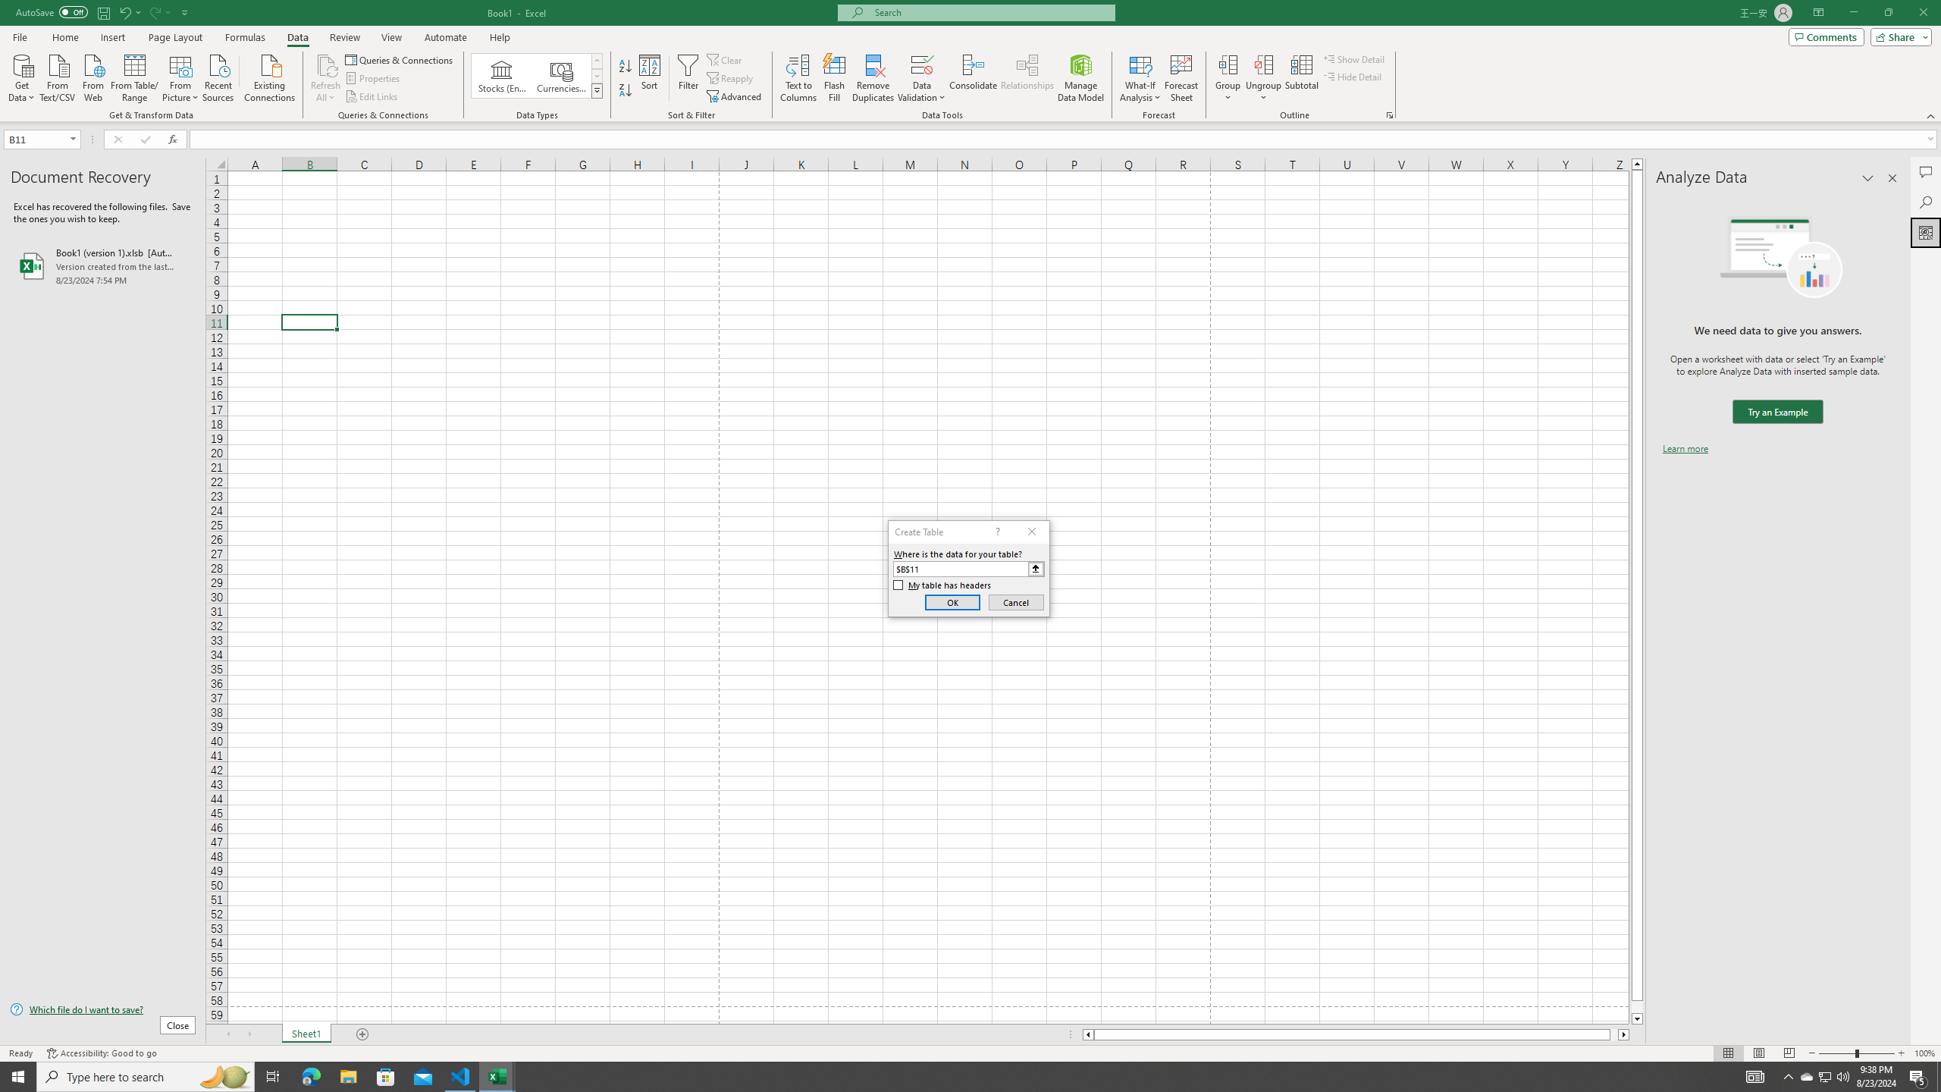 The image size is (1941, 1092). What do you see at coordinates (970, 61) in the screenshot?
I see `Class: MsoCommandBar` at bounding box center [970, 61].